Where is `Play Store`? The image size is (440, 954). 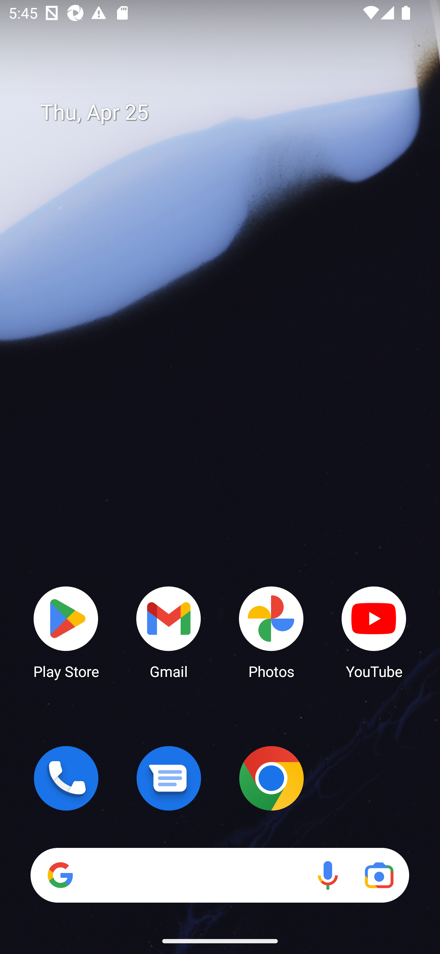 Play Store is located at coordinates (66, 632).